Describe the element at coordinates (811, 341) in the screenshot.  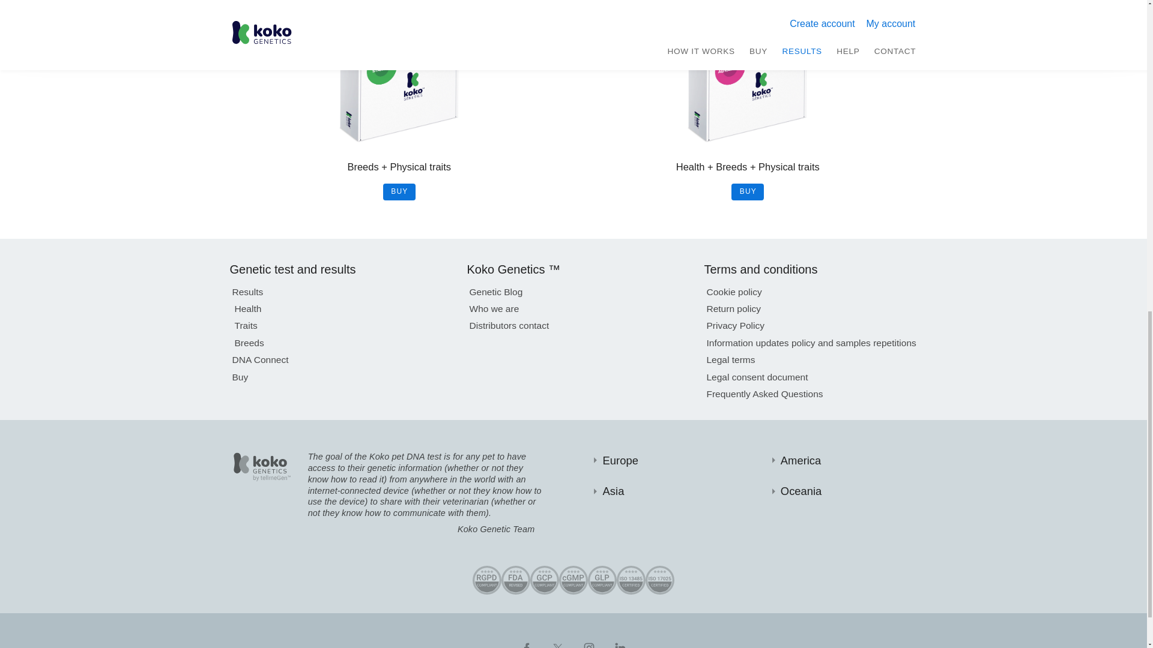
I see `Information updates policy and samples repetitions` at that location.